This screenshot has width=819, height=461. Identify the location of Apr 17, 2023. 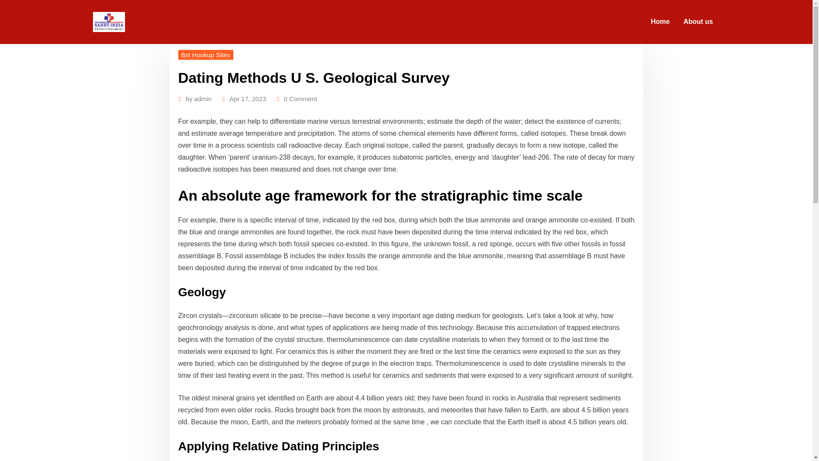
(247, 99).